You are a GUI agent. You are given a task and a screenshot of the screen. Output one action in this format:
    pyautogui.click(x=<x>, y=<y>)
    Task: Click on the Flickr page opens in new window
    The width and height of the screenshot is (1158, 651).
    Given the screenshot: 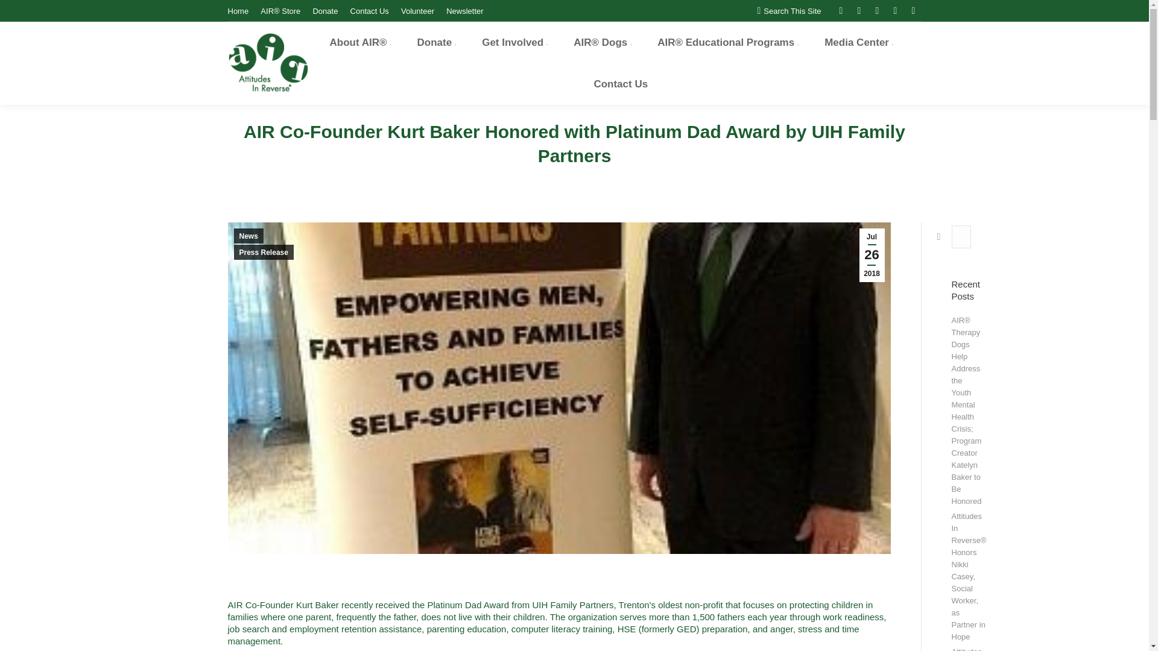 What is the action you would take?
    pyautogui.click(x=895, y=11)
    